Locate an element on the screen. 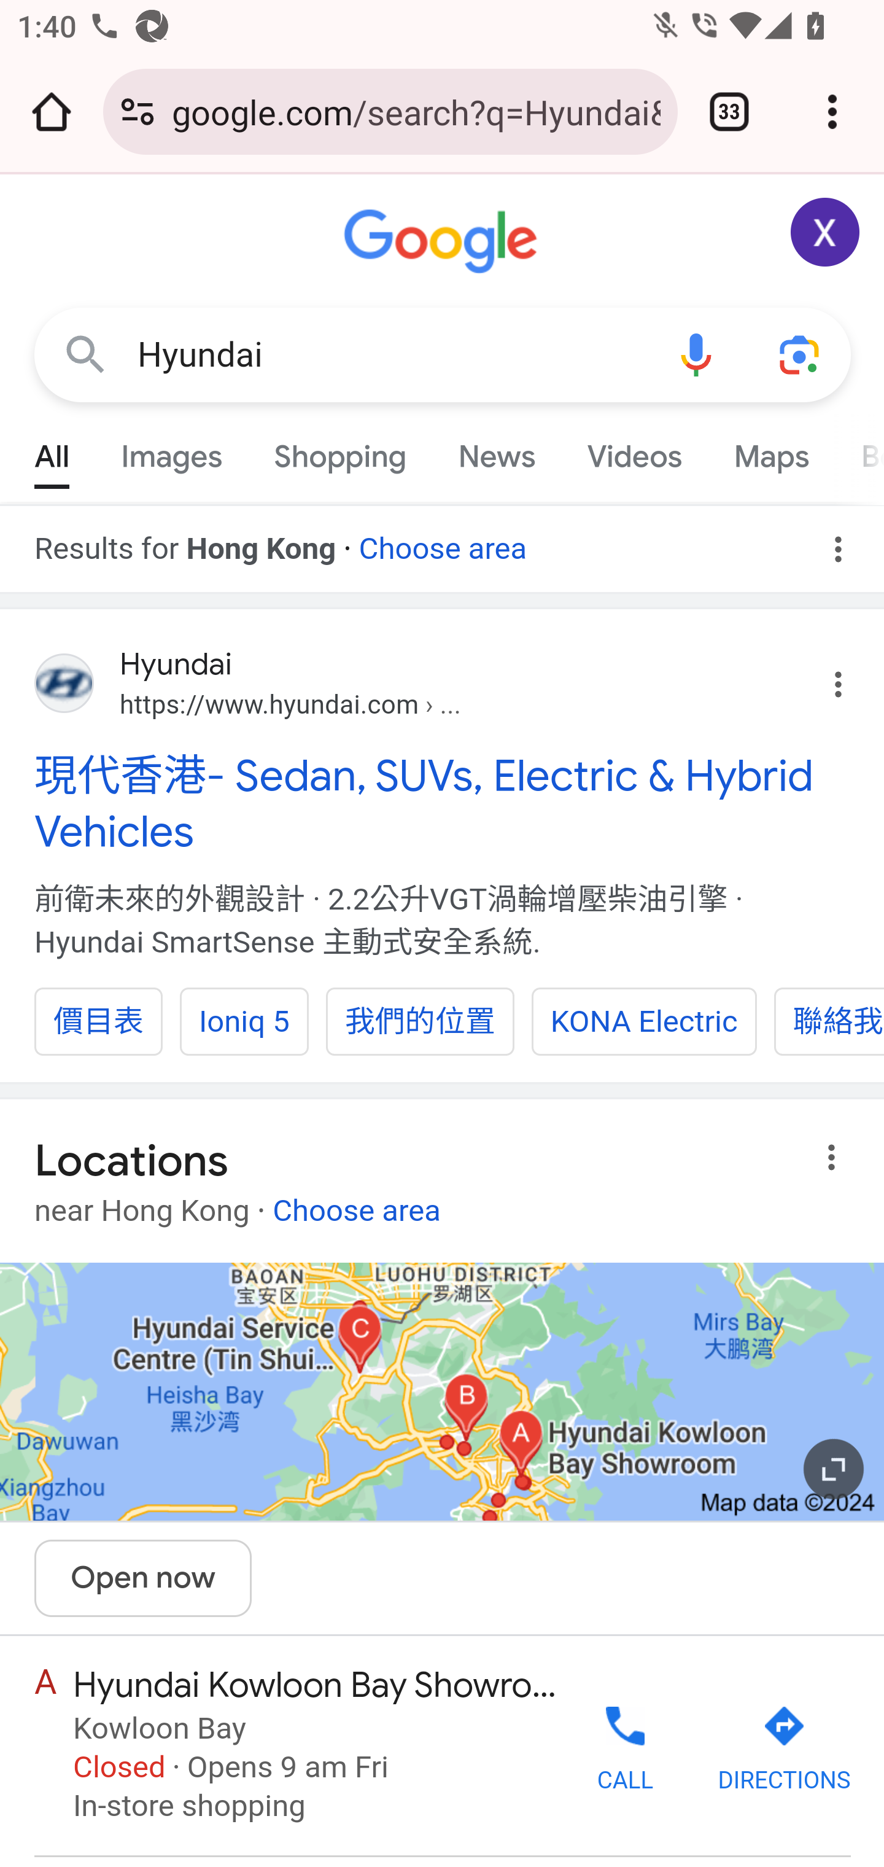  KONA Electric is located at coordinates (645, 1021).